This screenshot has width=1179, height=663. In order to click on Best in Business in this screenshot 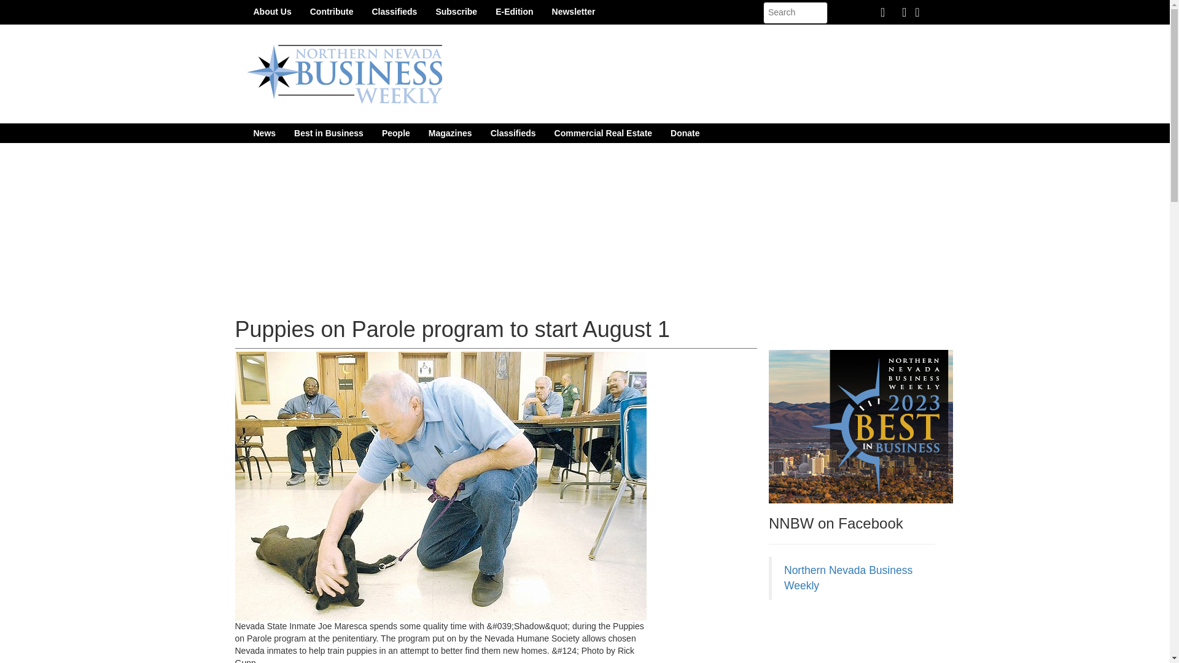, I will do `click(329, 133)`.